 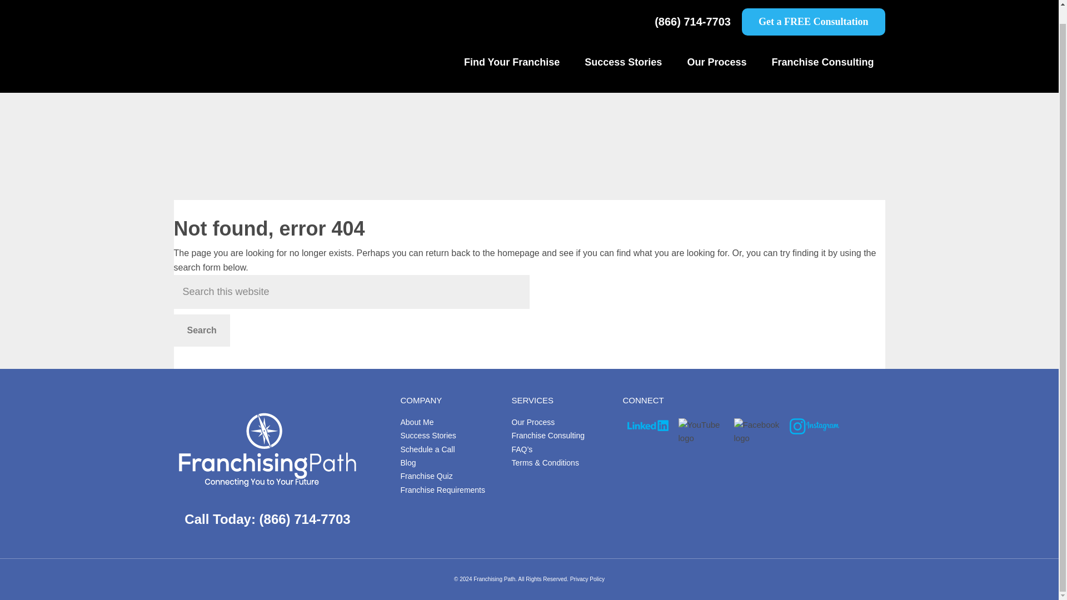 I want to click on Schedule a Call, so click(x=427, y=449).